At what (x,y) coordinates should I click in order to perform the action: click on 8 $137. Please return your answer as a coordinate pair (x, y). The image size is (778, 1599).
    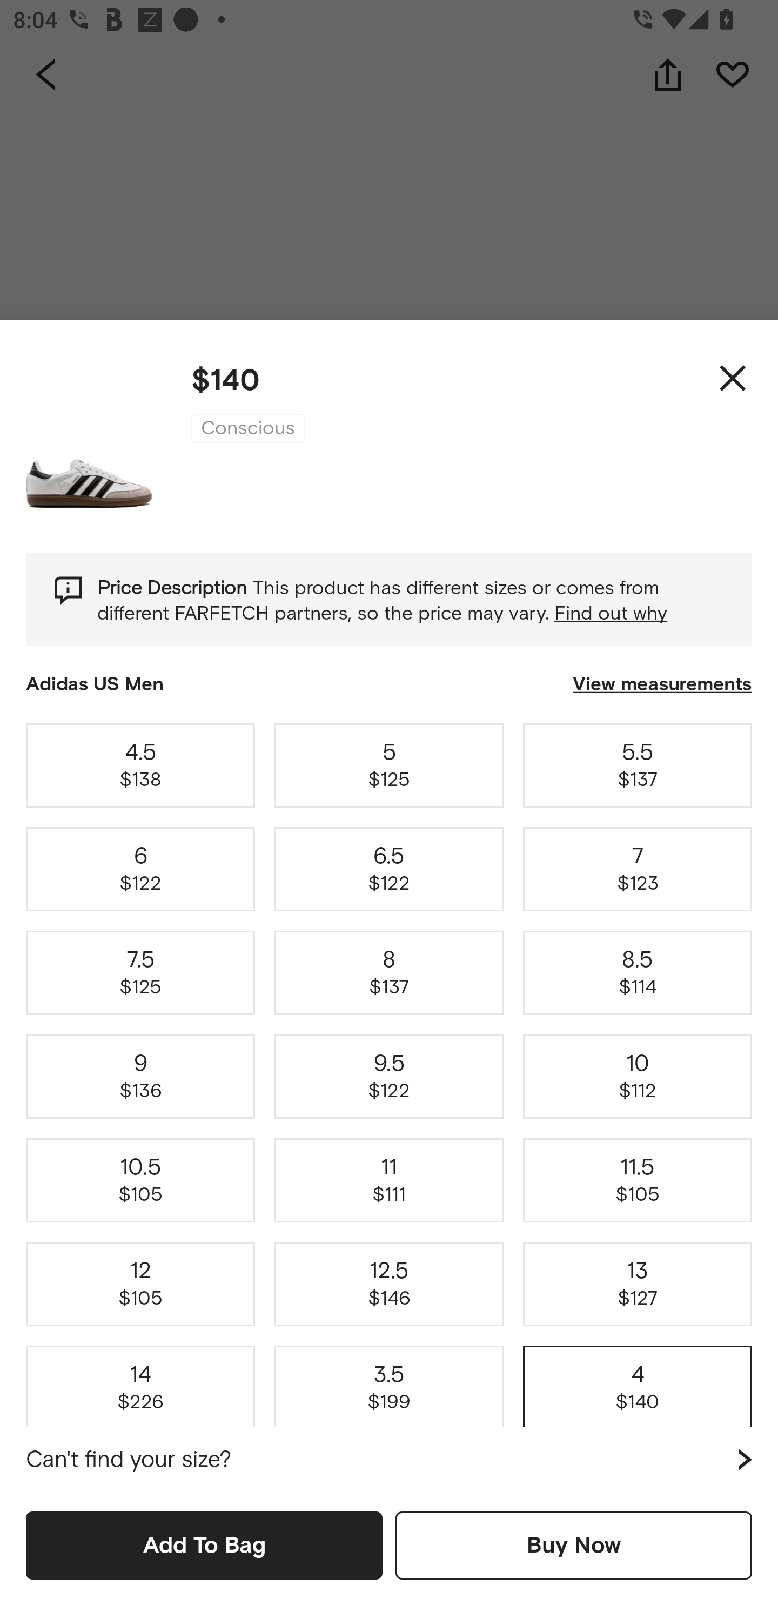
    Looking at the image, I should click on (389, 972).